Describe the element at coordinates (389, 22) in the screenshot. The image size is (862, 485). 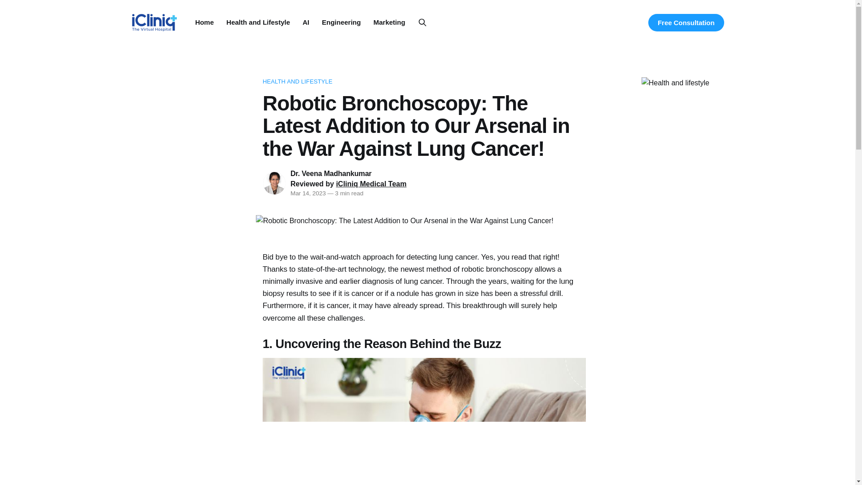
I see `Marketing` at that location.